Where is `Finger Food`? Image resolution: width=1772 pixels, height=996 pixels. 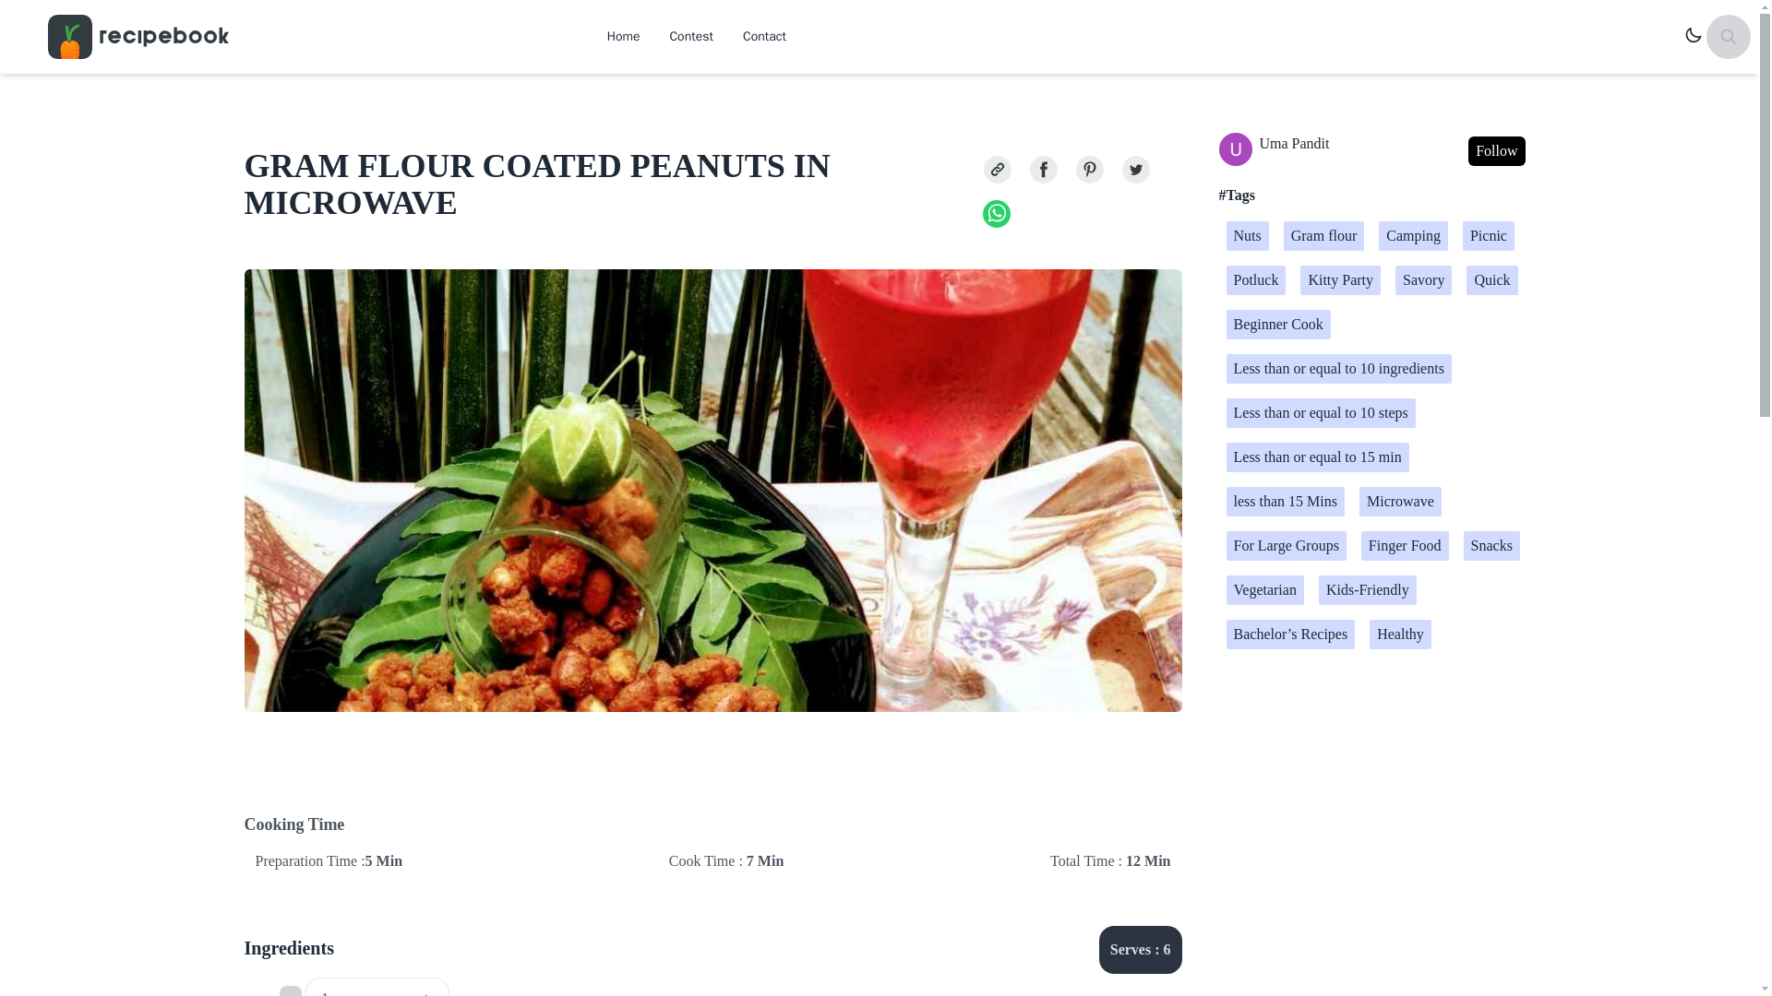 Finger Food is located at coordinates (1405, 546).